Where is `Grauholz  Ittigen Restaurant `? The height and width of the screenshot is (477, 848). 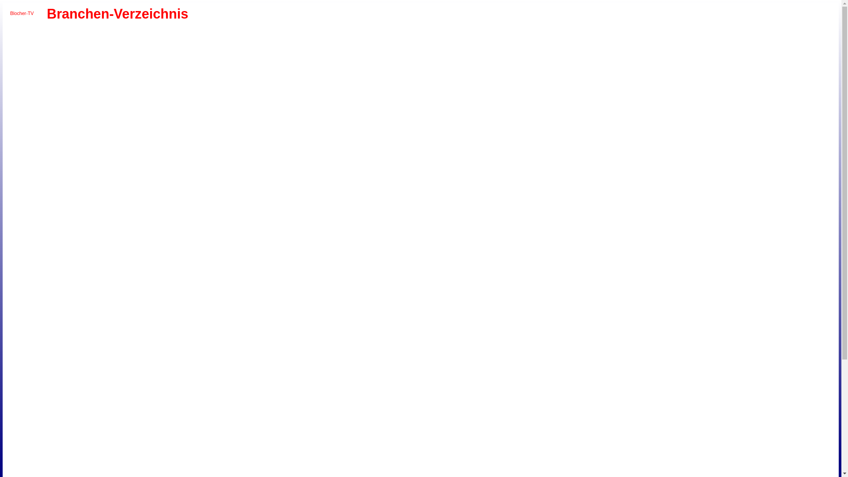
Grauholz  Ittigen Restaurant  is located at coordinates (144, 76).